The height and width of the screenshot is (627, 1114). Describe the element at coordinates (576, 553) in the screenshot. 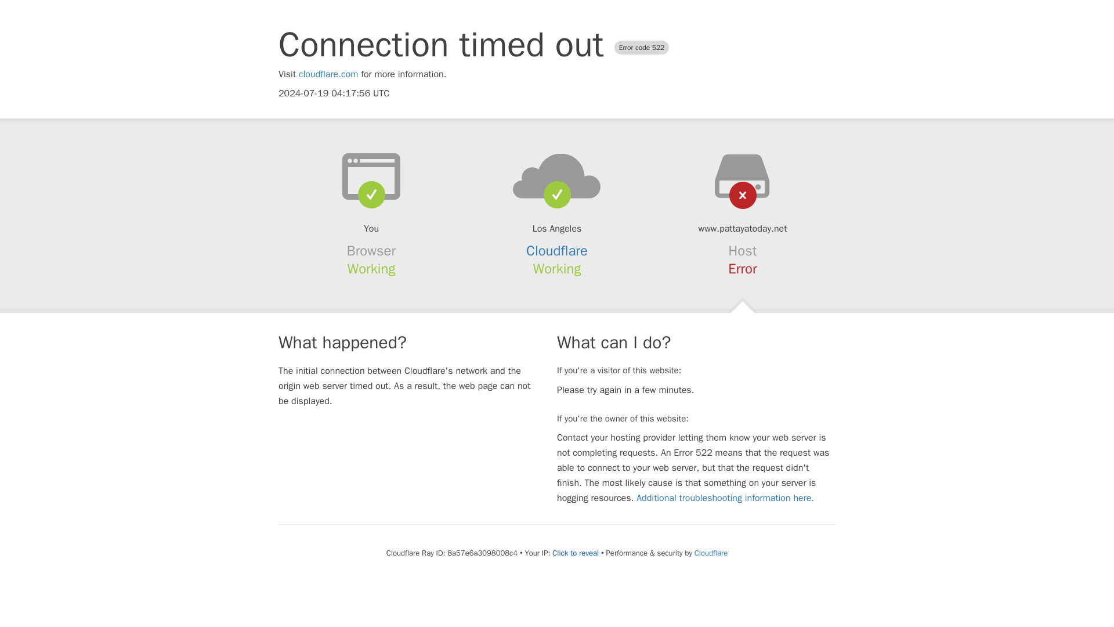

I see `Click to reveal` at that location.